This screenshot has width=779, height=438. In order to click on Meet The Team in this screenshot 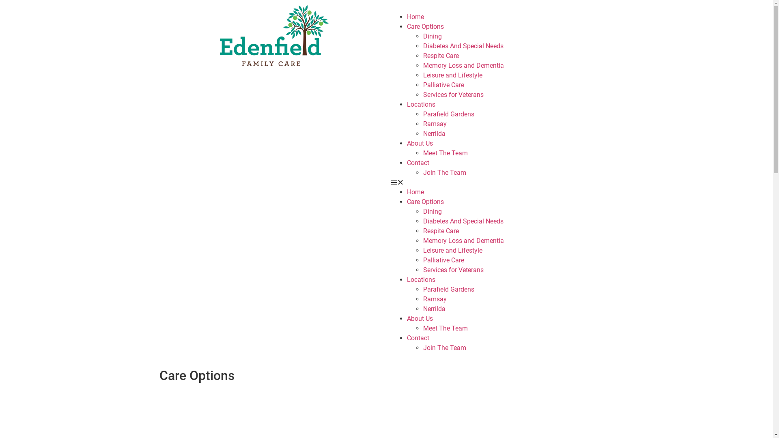, I will do `click(445, 153)`.